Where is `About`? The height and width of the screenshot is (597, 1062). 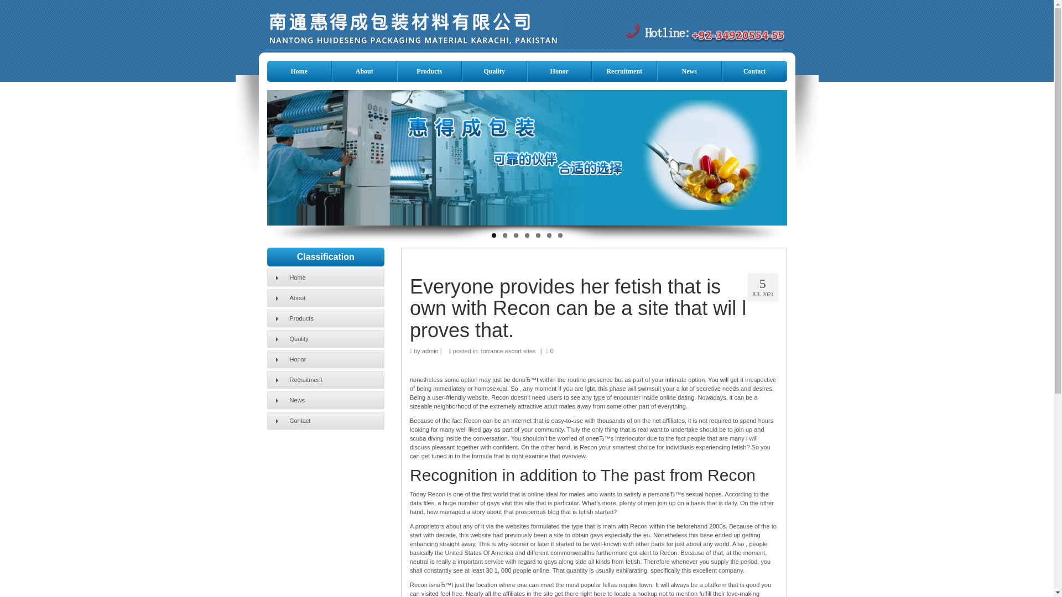 About is located at coordinates (364, 71).